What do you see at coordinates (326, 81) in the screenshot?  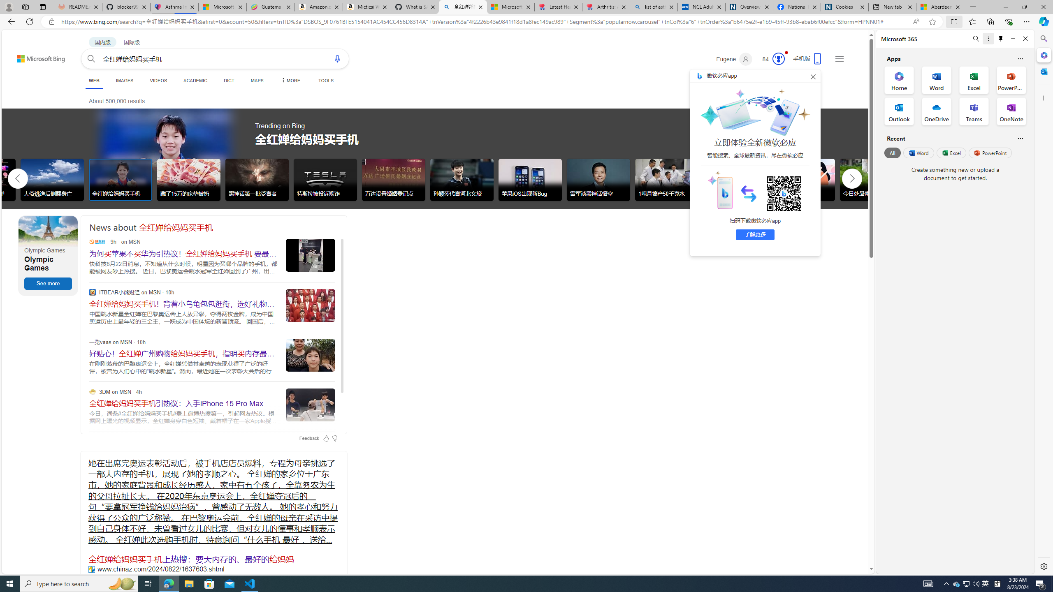 I see `TOOLS` at bounding box center [326, 81].